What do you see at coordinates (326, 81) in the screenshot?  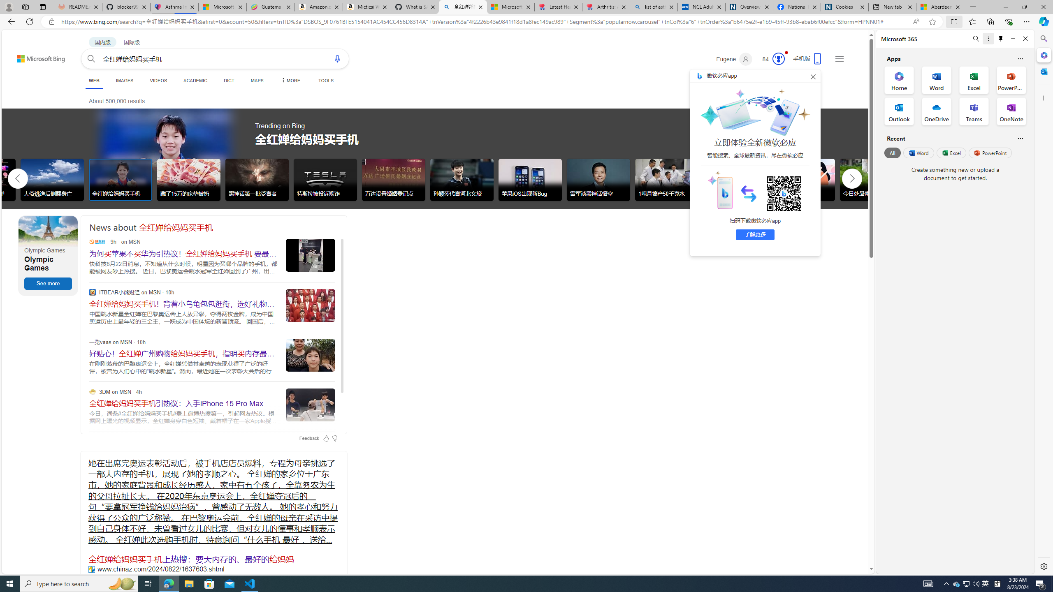 I see `TOOLS` at bounding box center [326, 81].